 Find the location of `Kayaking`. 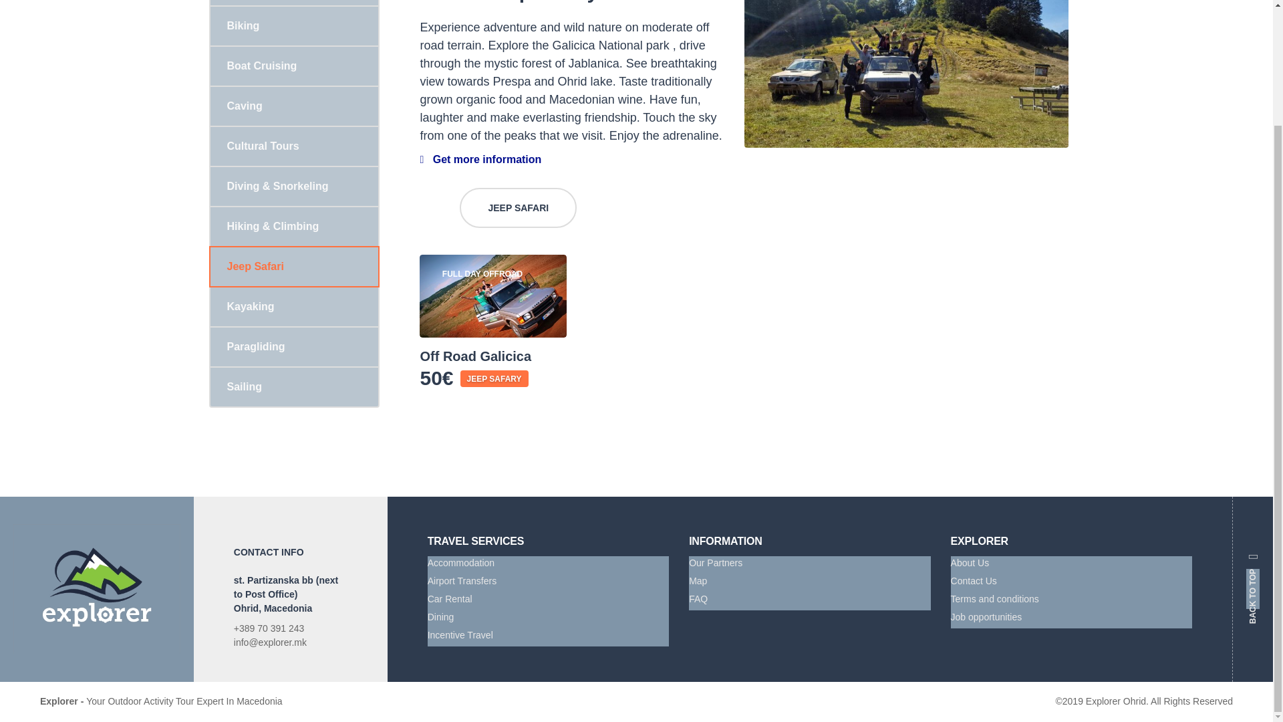

Kayaking is located at coordinates (293, 306).